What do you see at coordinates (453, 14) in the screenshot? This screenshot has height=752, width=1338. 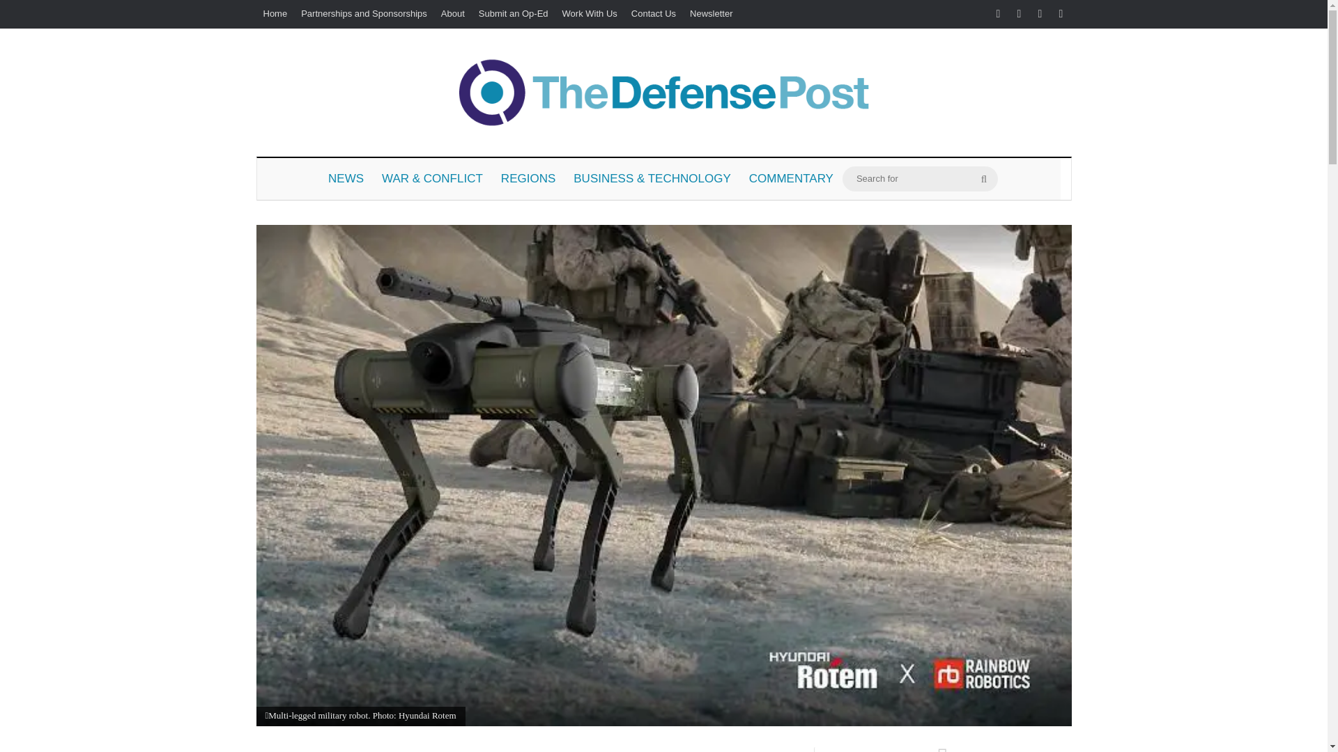 I see `About` at bounding box center [453, 14].